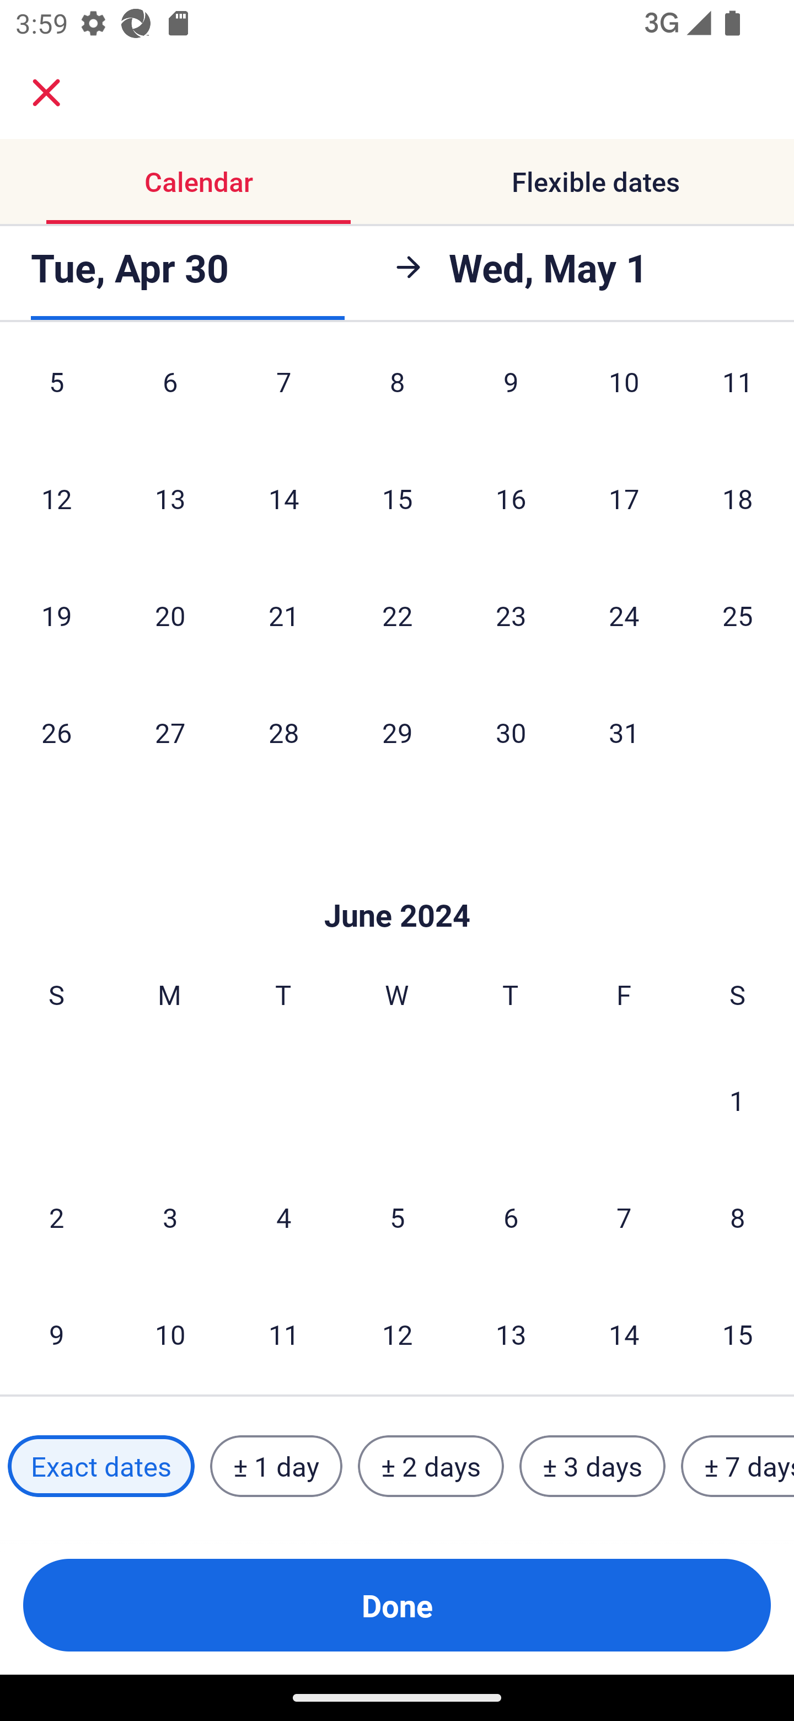 This screenshot has width=794, height=1721. What do you see at coordinates (283, 1334) in the screenshot?
I see `11 Tuesday, June 11, 2024` at bounding box center [283, 1334].